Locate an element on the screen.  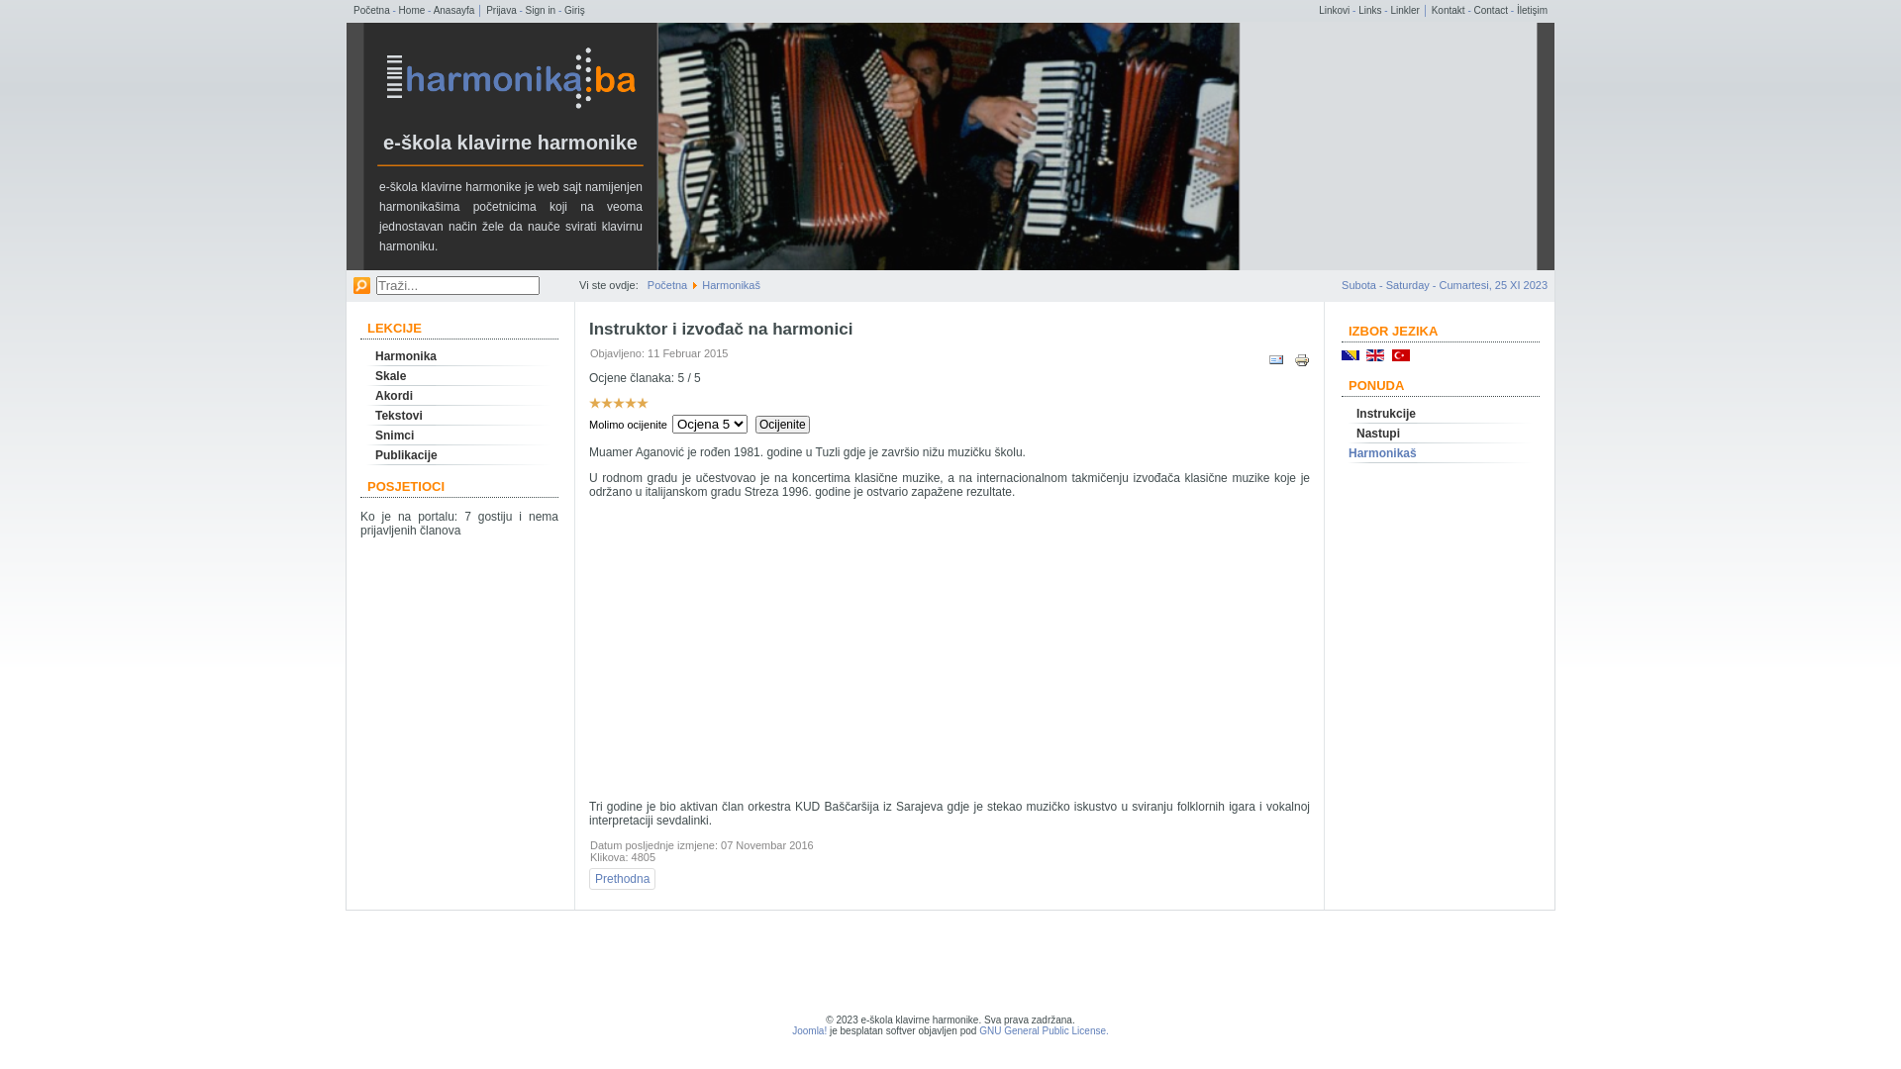
Links is located at coordinates (1370, 10).